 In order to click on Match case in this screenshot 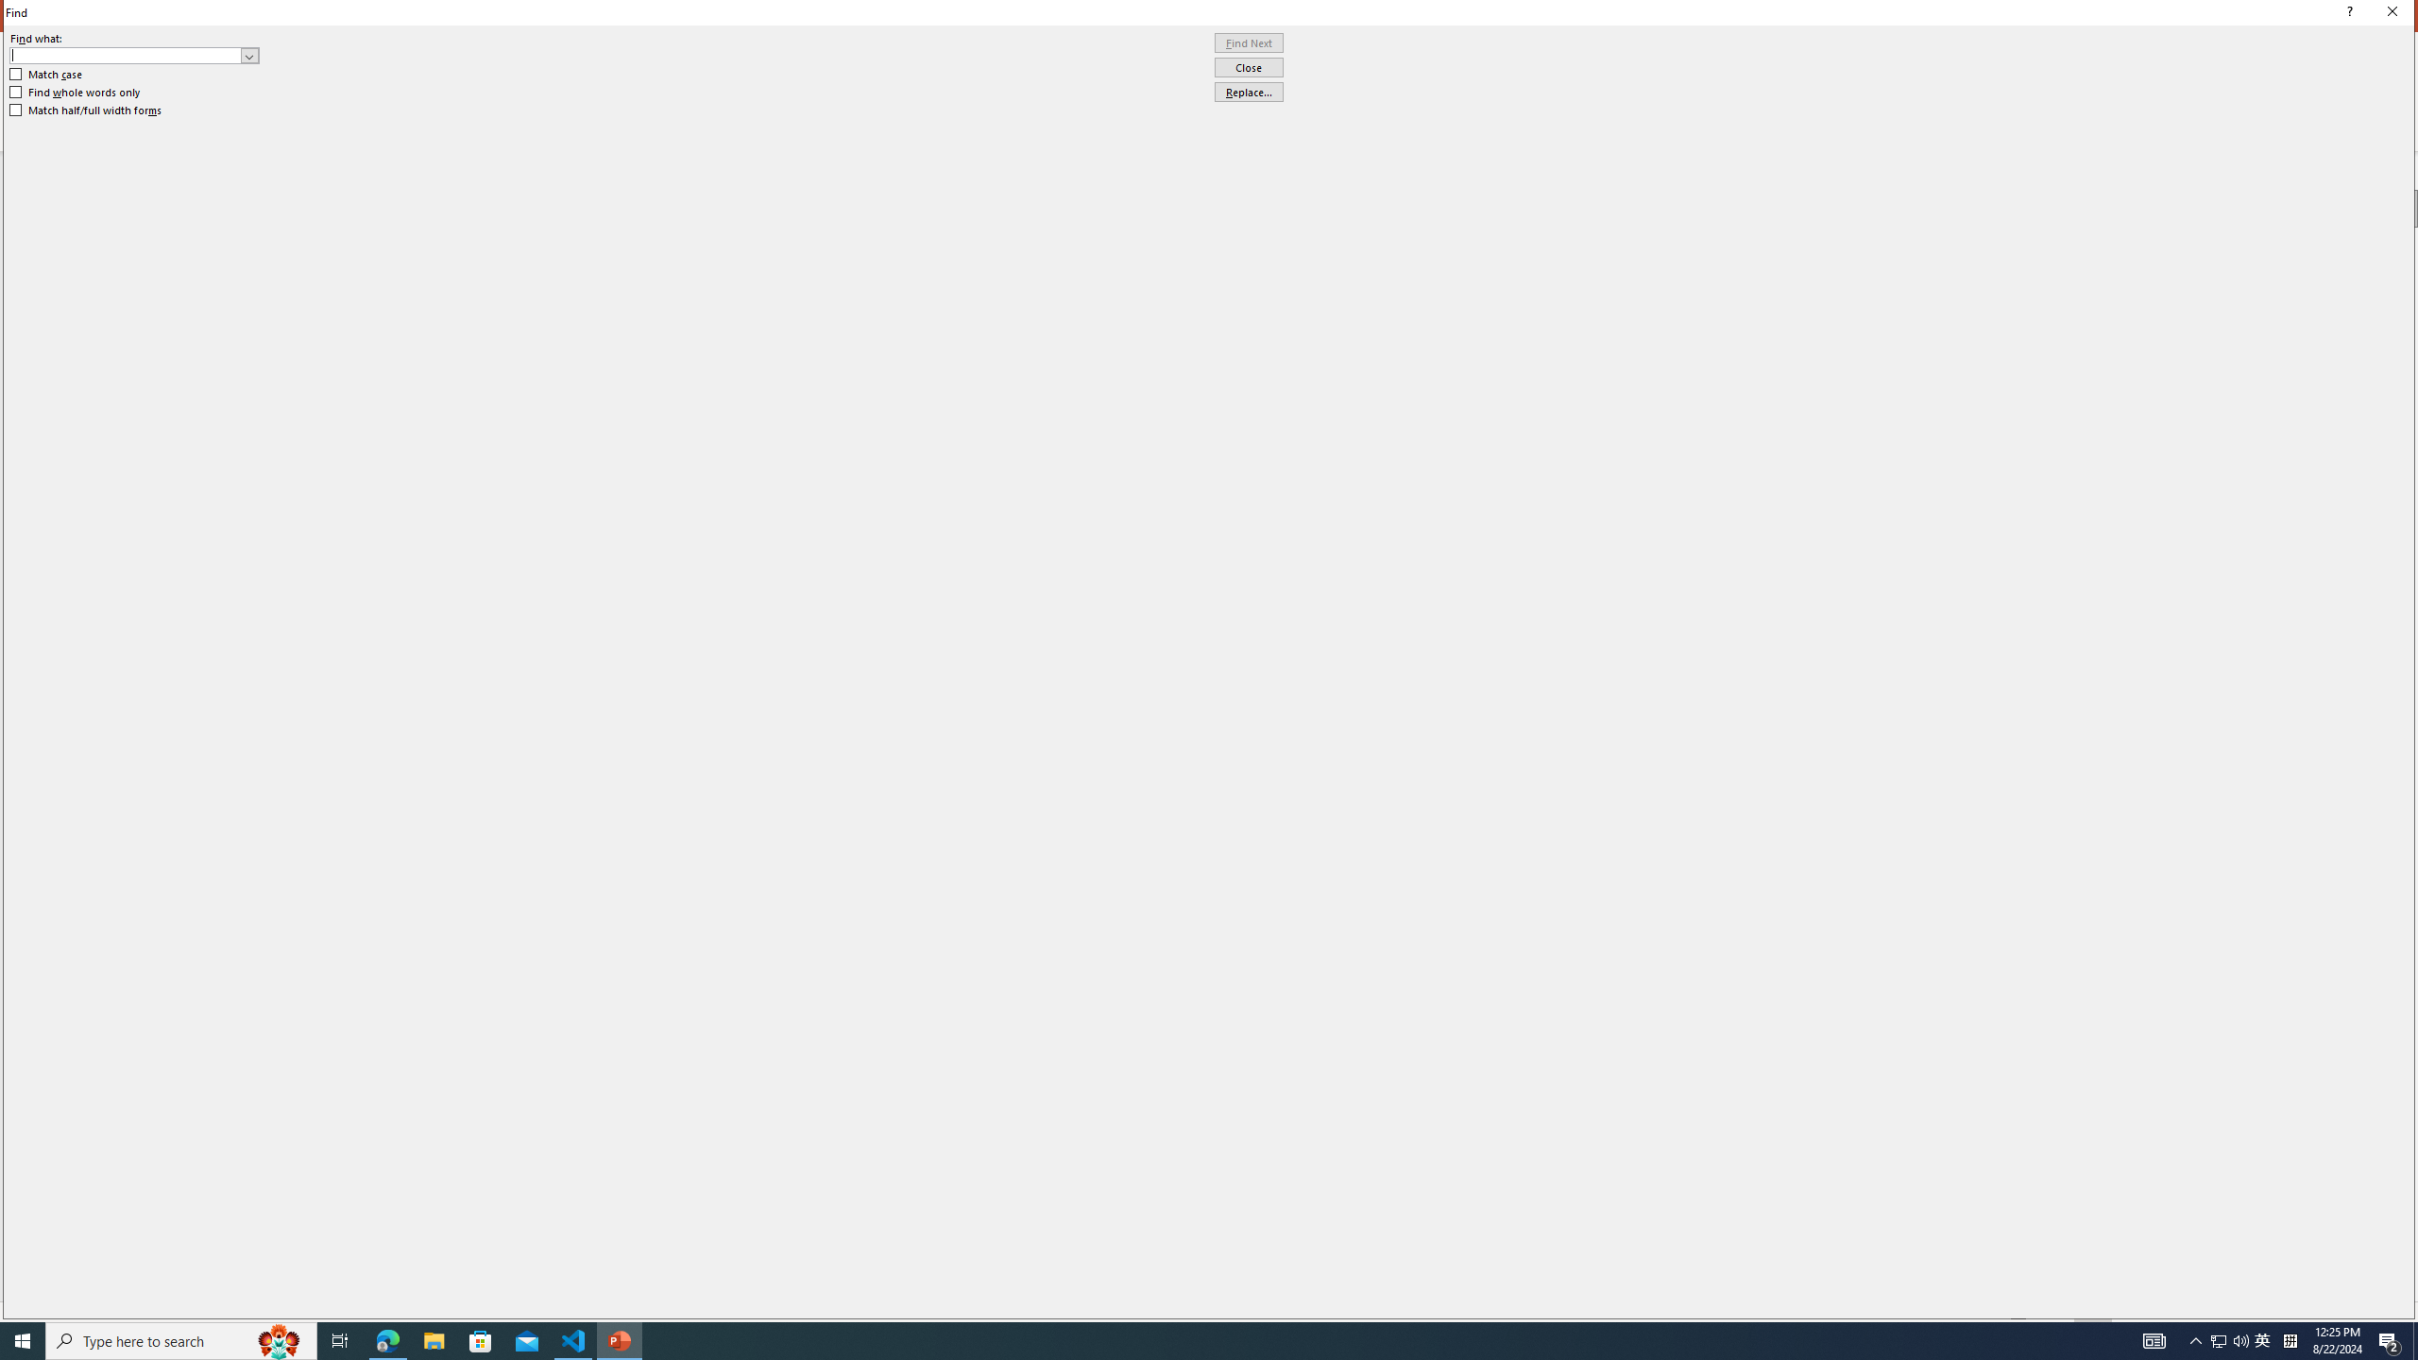, I will do `click(47, 74)`.